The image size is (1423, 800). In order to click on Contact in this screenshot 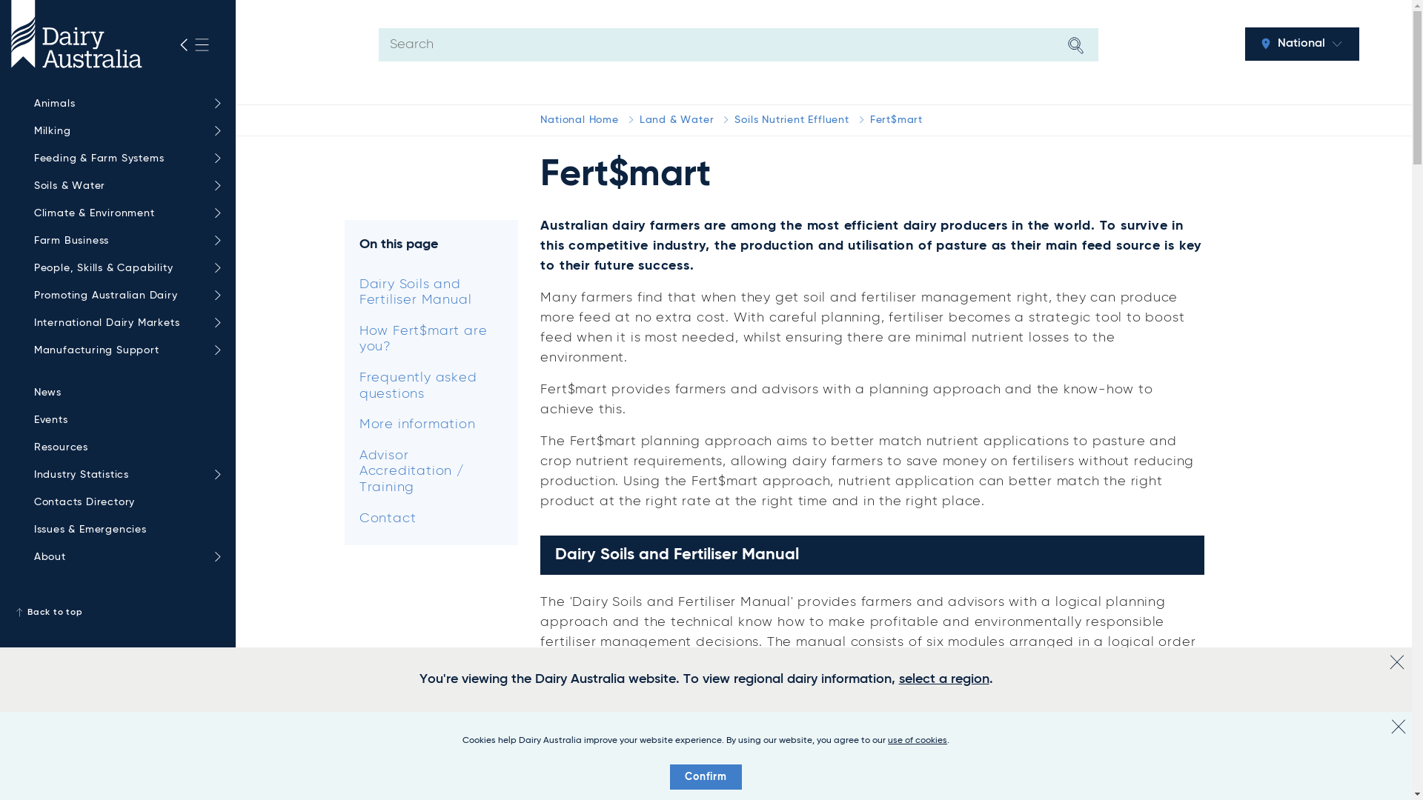, I will do `click(431, 519)`.